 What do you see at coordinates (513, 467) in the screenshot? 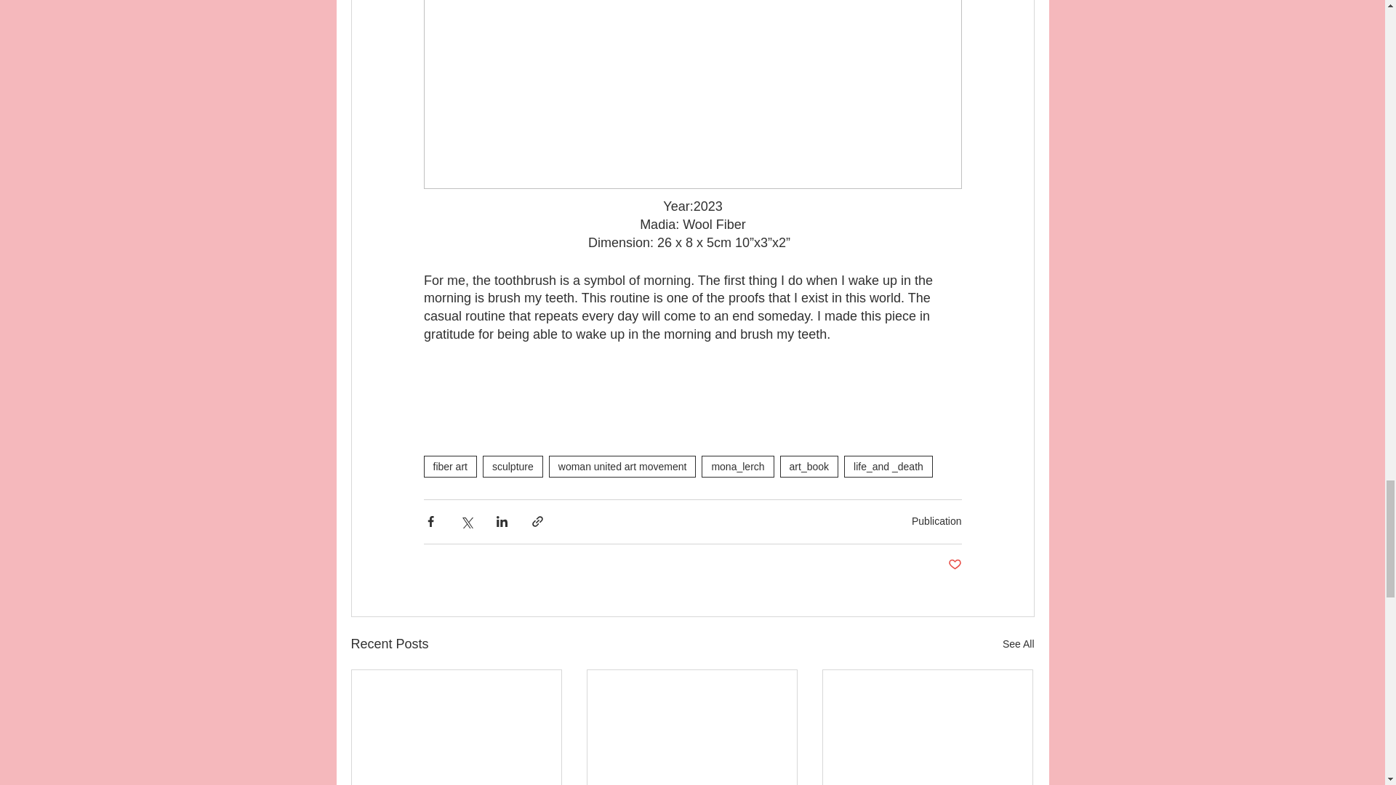
I see `sculpture` at bounding box center [513, 467].